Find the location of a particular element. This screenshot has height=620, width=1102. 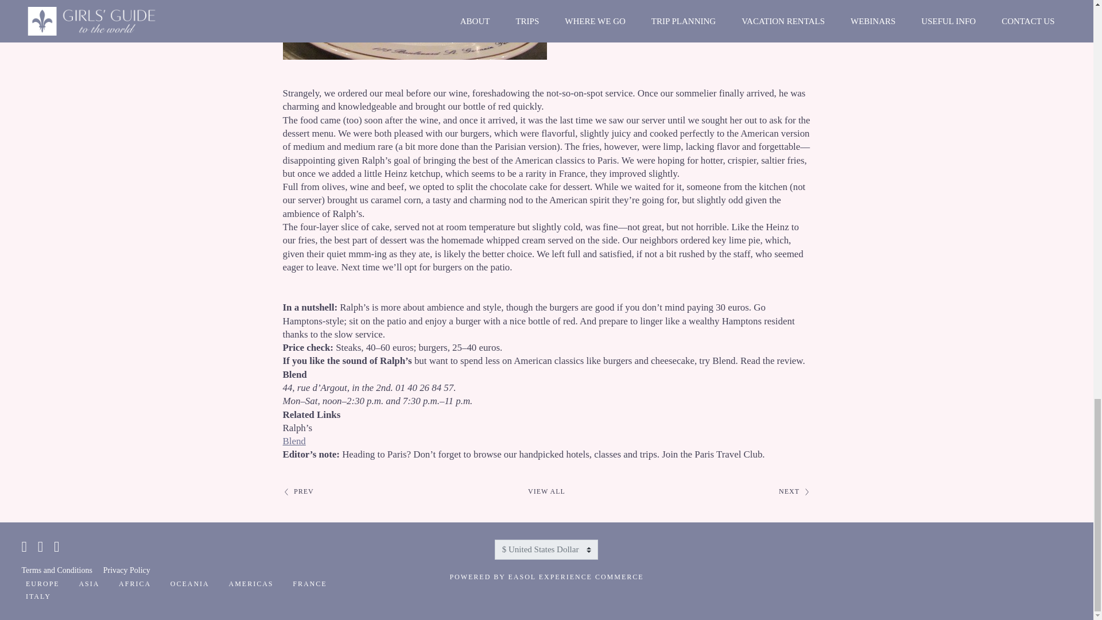

EUROPE is located at coordinates (42, 584).